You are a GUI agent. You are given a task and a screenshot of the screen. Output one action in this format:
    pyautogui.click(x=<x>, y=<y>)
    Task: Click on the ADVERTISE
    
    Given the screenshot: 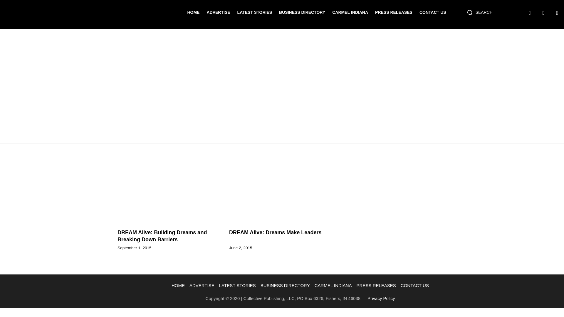 What is the action you would take?
    pyautogui.click(x=218, y=12)
    